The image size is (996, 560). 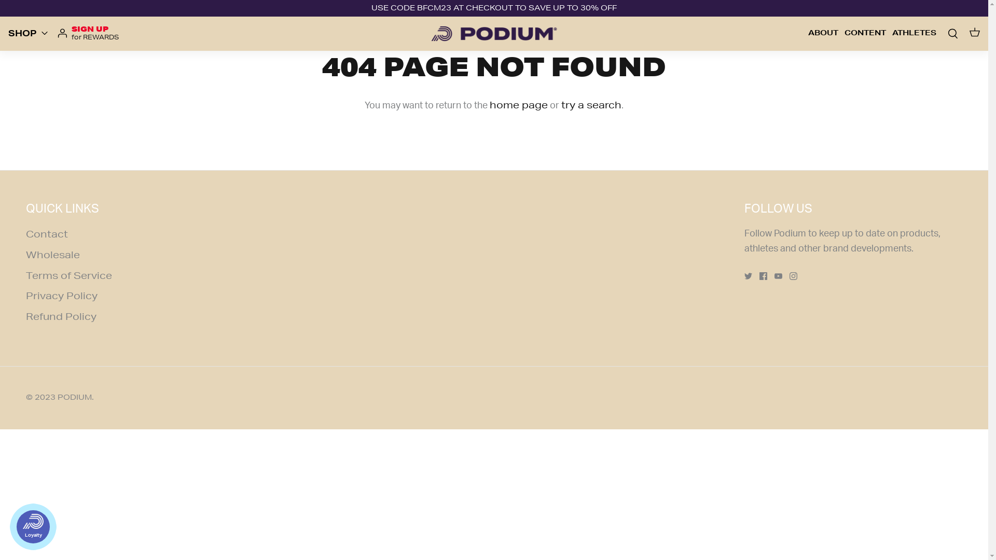 What do you see at coordinates (865, 33) in the screenshot?
I see `CONTENT` at bounding box center [865, 33].